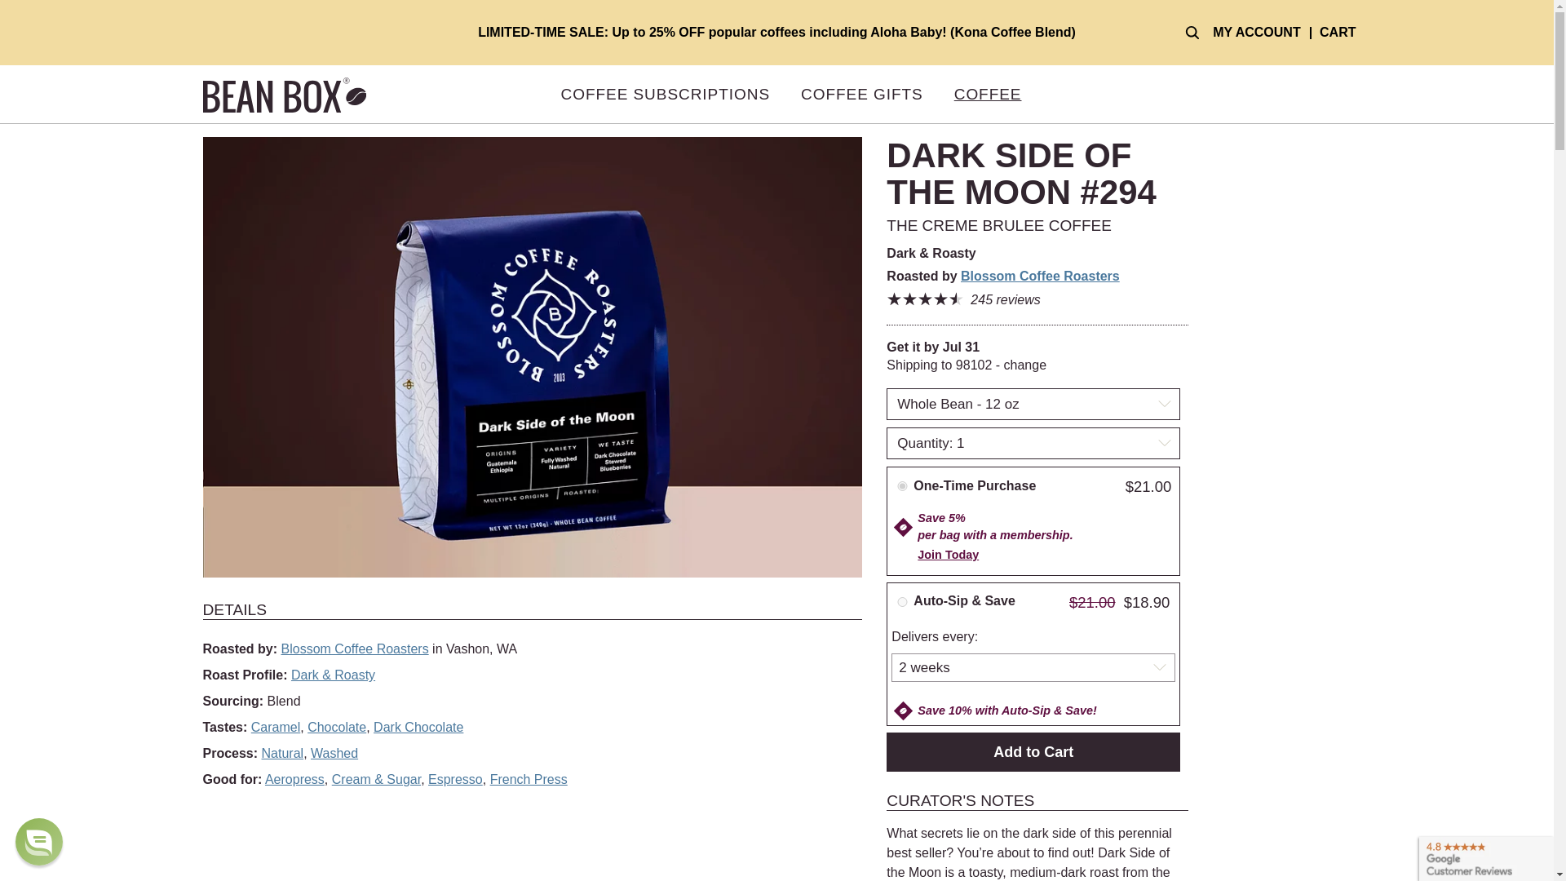 The width and height of the screenshot is (1566, 881). I want to click on MY ACCOUNT, so click(1256, 33).